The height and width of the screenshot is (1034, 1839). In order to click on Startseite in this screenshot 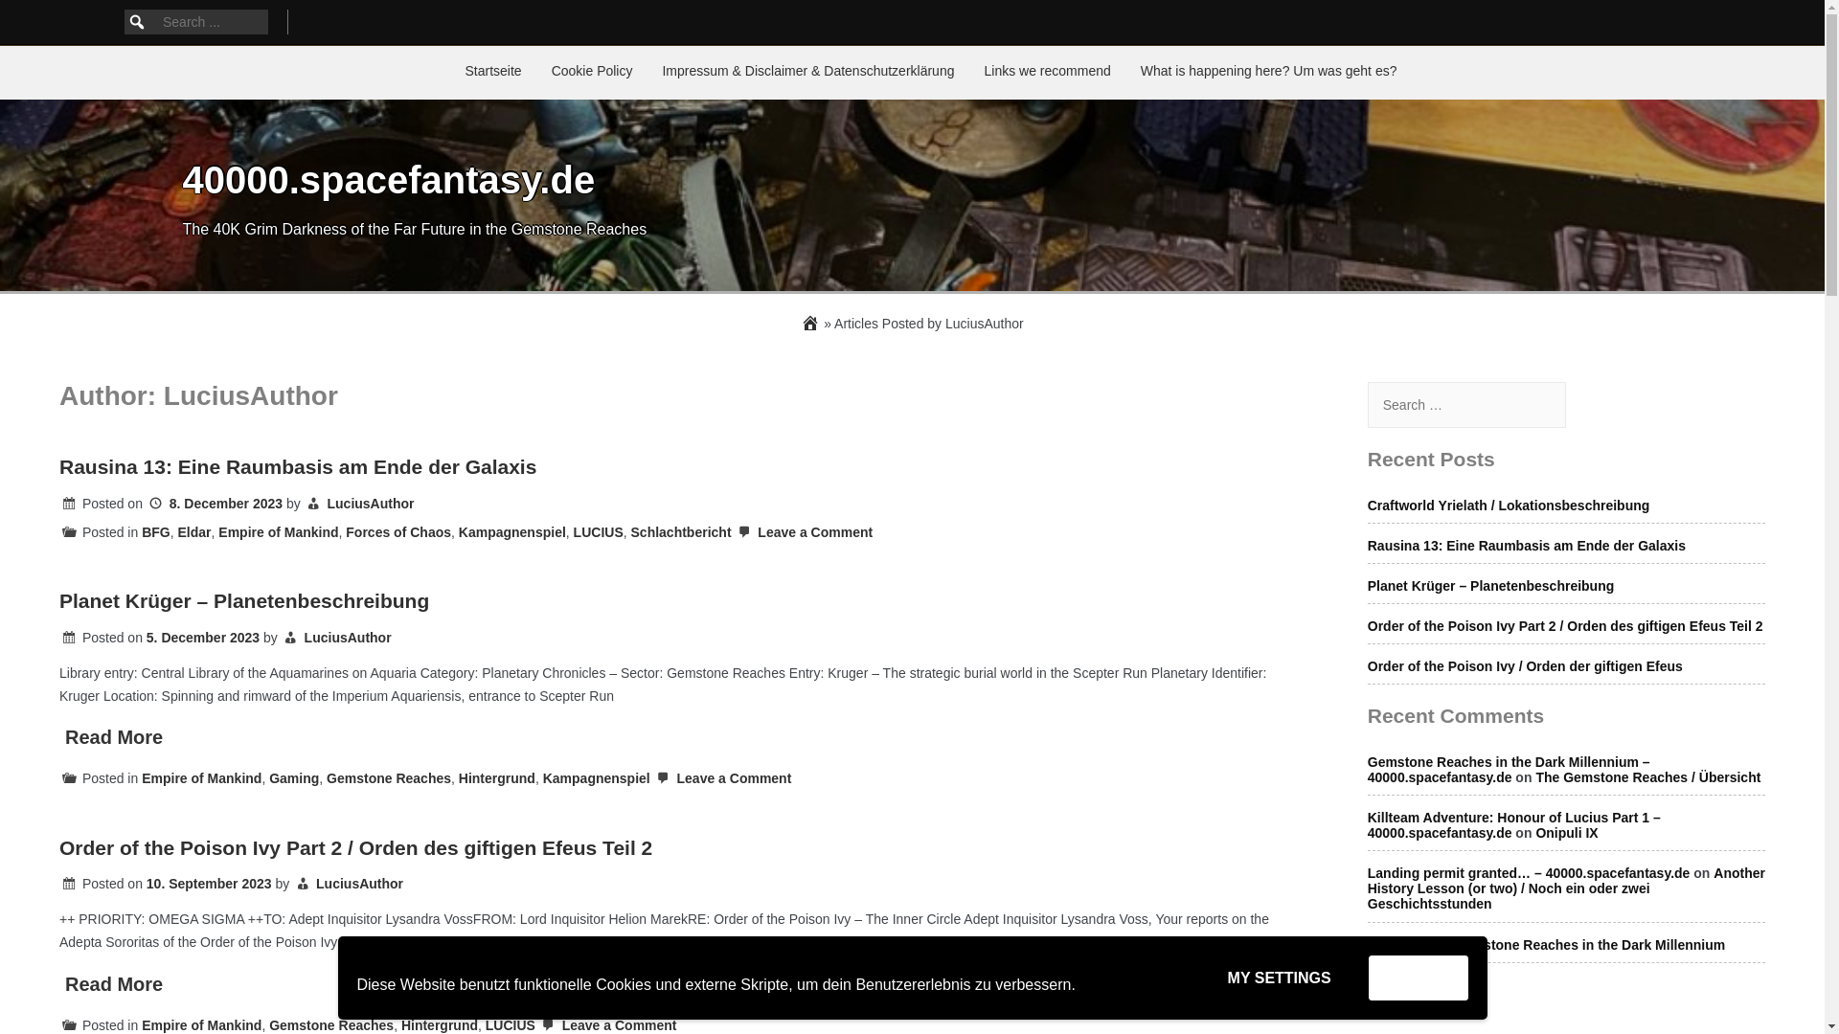, I will do `click(493, 72)`.